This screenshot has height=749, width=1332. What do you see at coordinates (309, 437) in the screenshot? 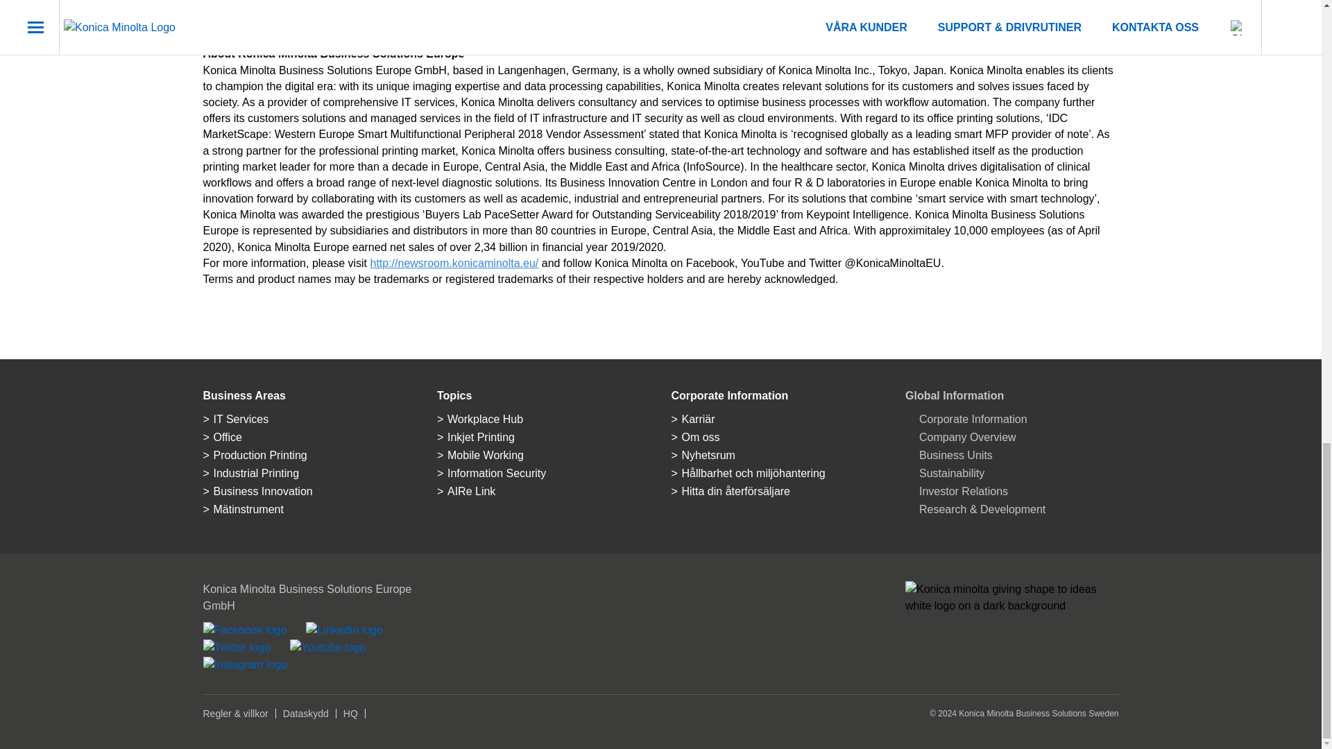
I see `Office` at bounding box center [309, 437].